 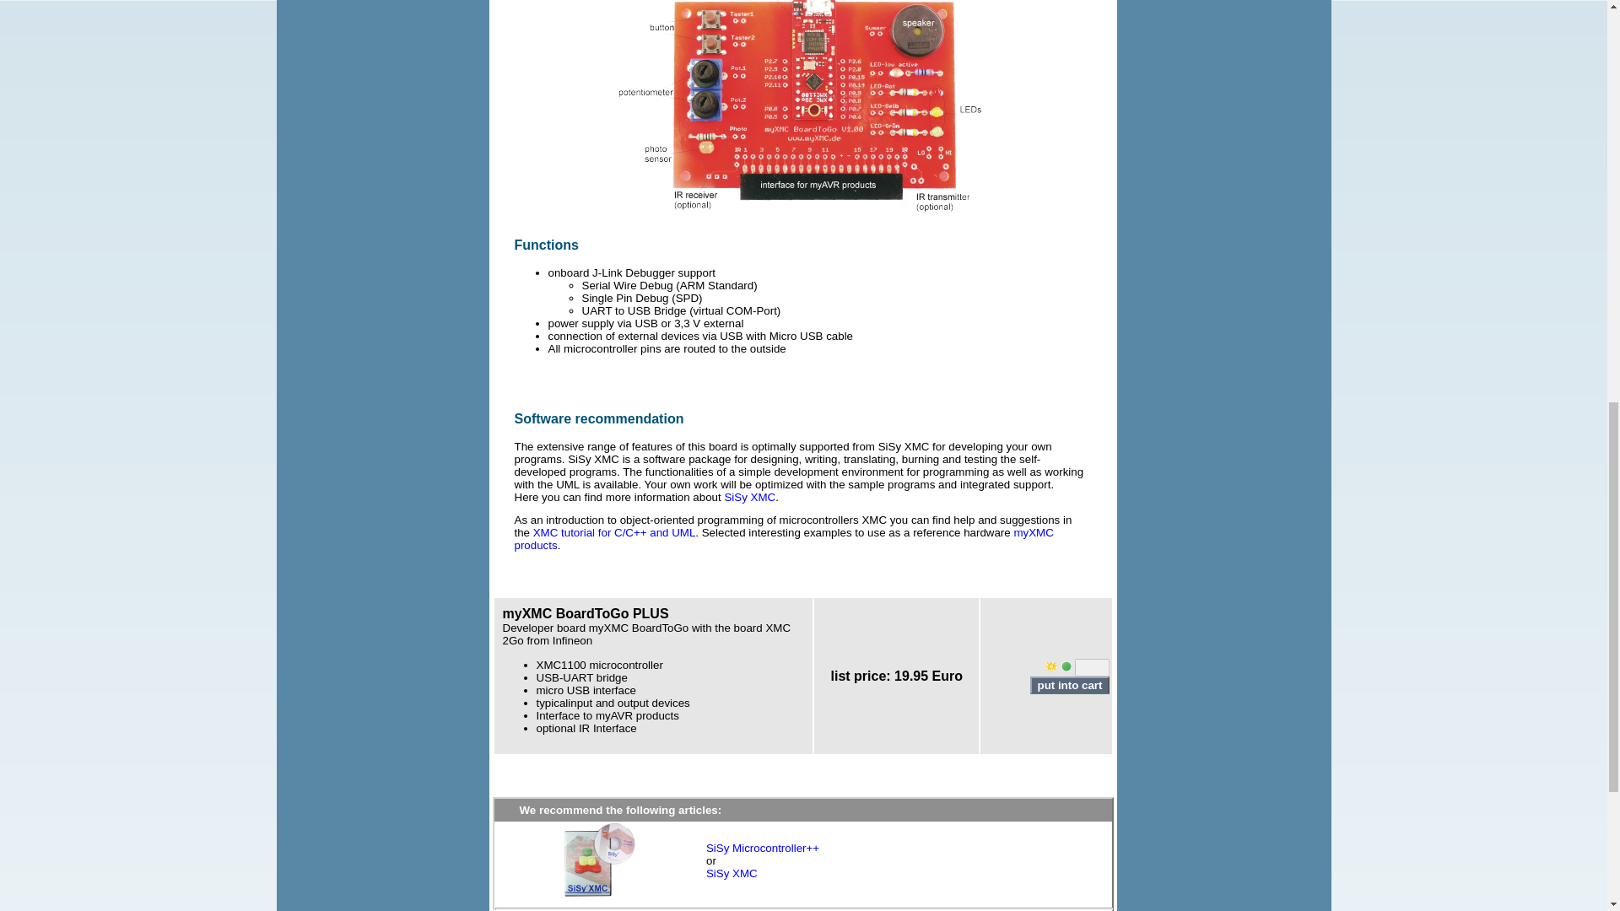 What do you see at coordinates (1069, 685) in the screenshot?
I see `put into cart` at bounding box center [1069, 685].